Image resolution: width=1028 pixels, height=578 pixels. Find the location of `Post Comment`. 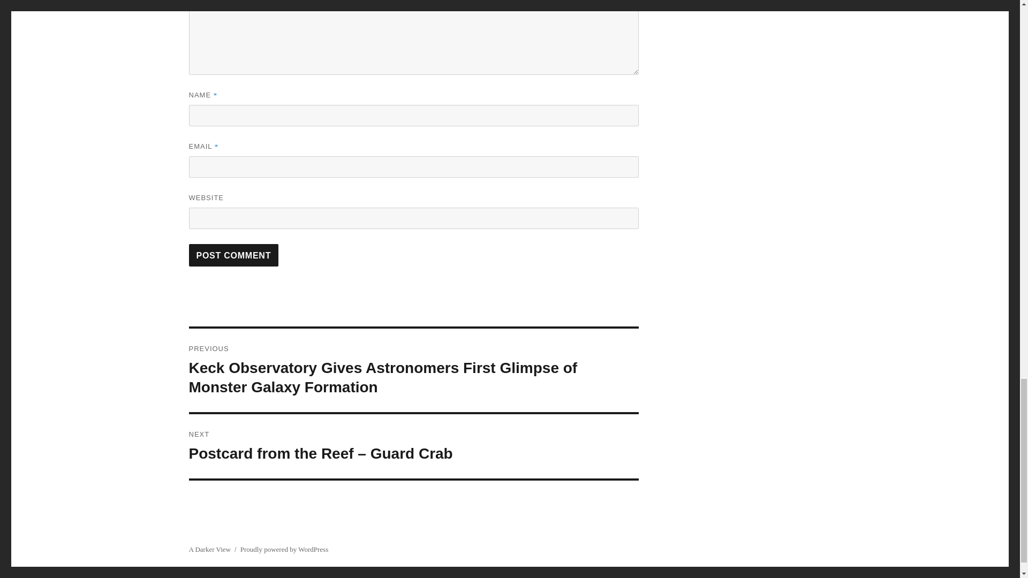

Post Comment is located at coordinates (233, 255).